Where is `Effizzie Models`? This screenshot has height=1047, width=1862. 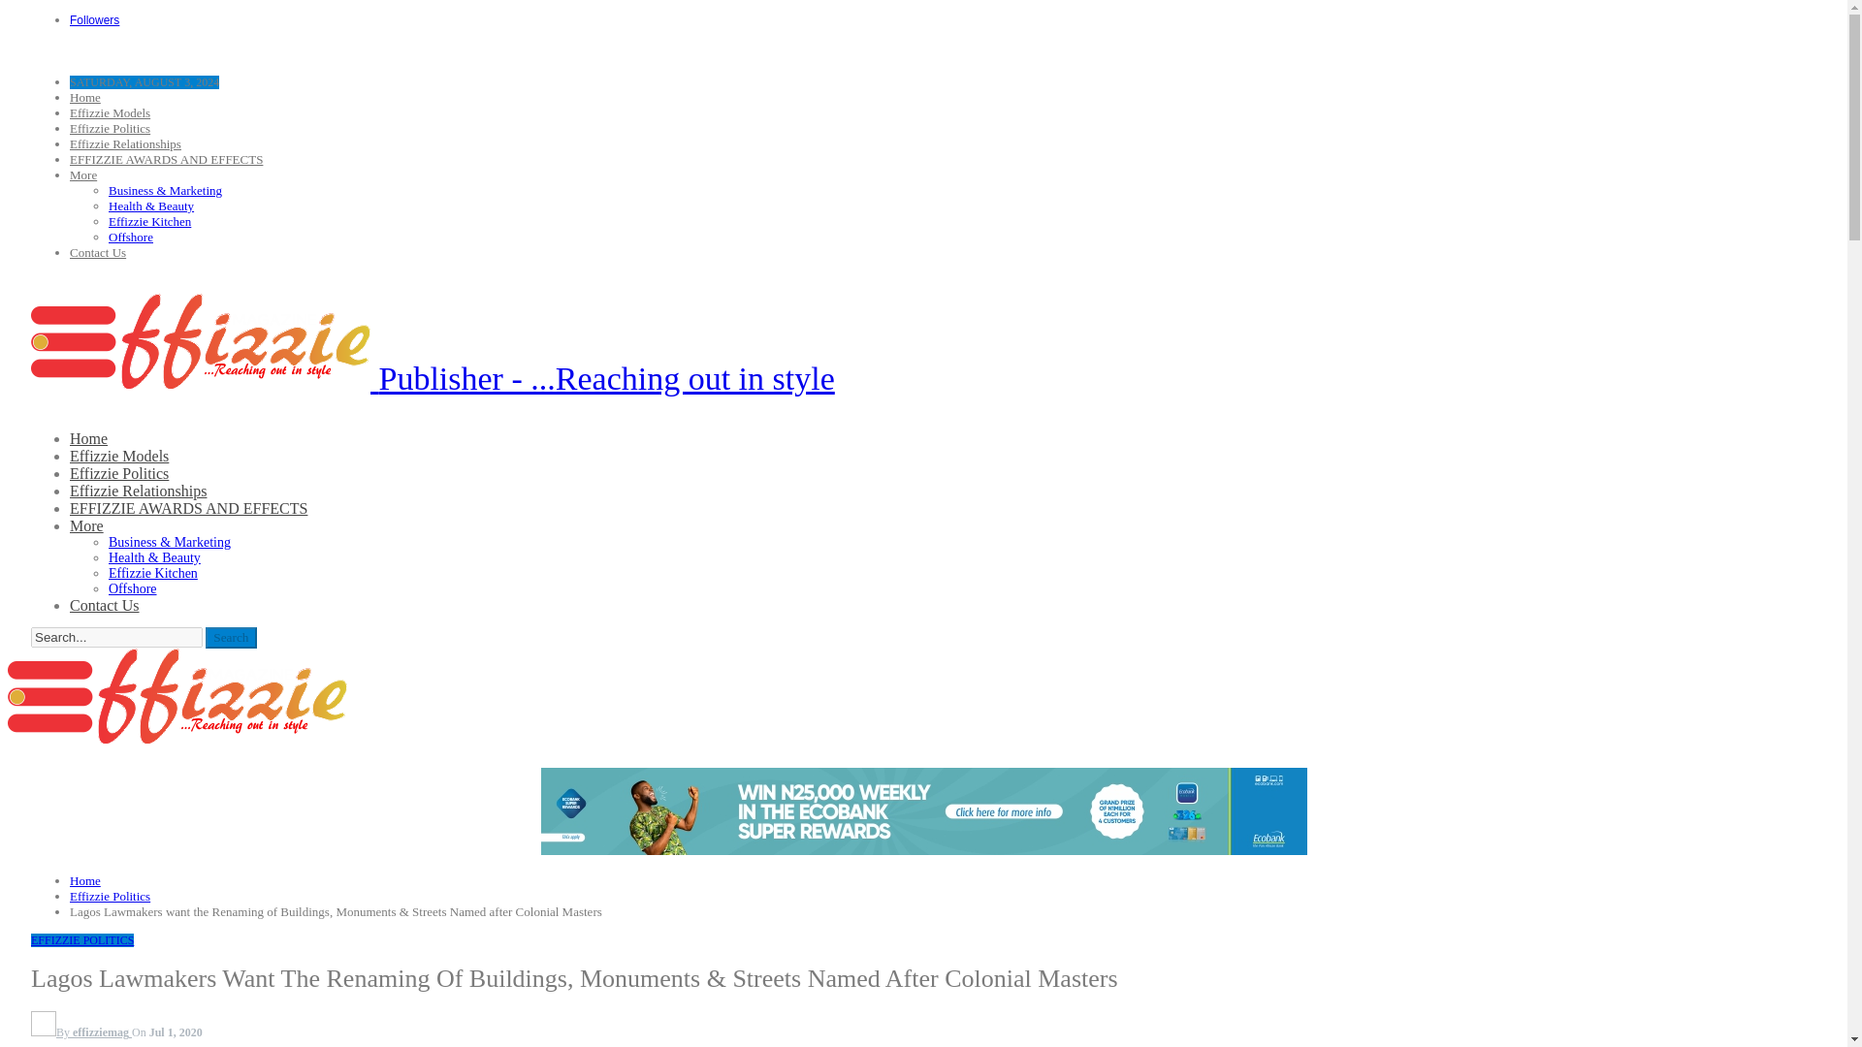 Effizzie Models is located at coordinates (119, 456).